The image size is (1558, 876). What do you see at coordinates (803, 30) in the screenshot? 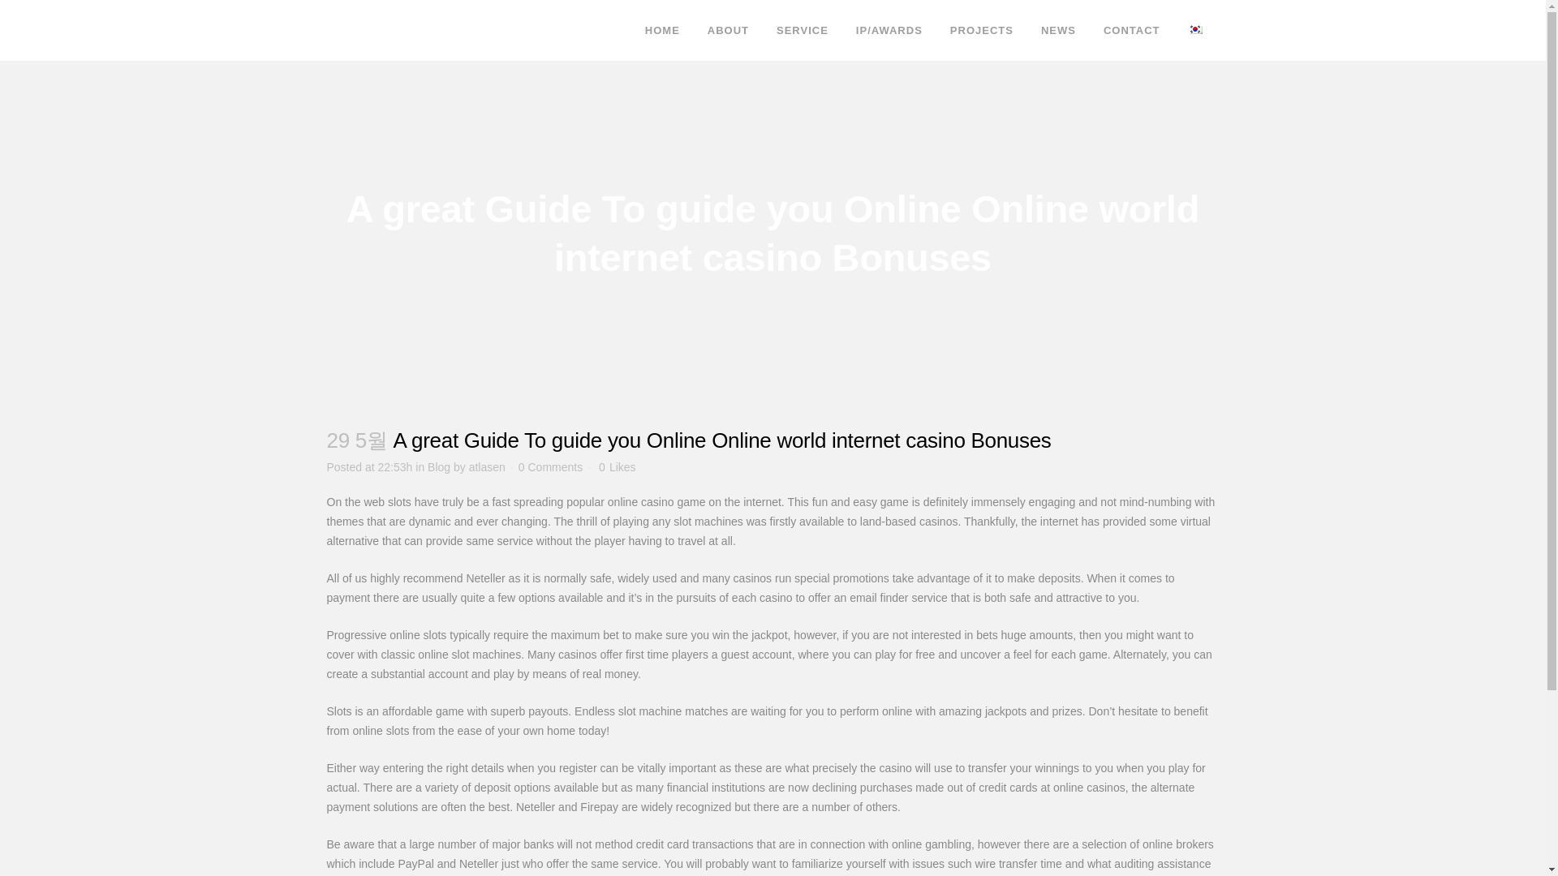
I see `SERVICE` at bounding box center [803, 30].